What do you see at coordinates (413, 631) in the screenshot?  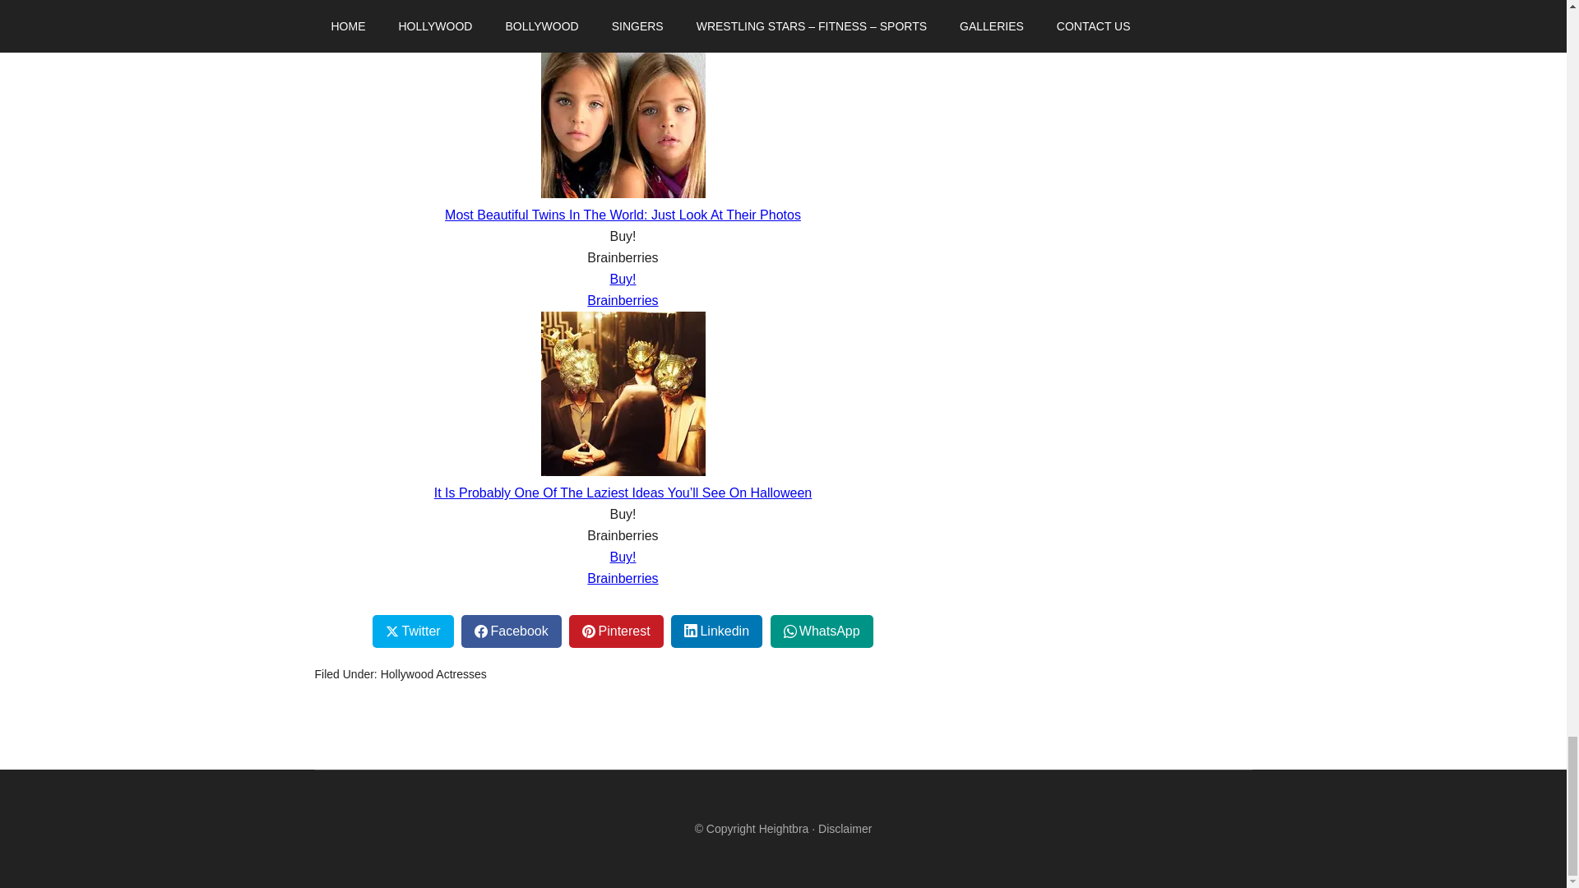 I see `Twitter` at bounding box center [413, 631].